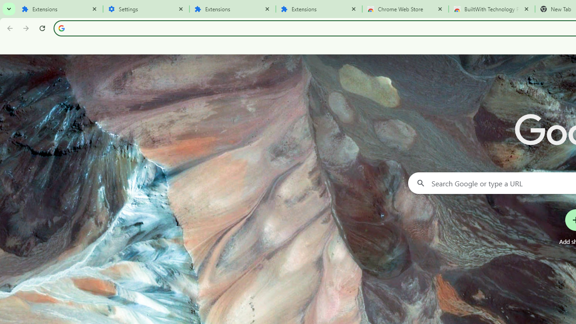 This screenshot has height=324, width=576. I want to click on Extensions, so click(319, 9).